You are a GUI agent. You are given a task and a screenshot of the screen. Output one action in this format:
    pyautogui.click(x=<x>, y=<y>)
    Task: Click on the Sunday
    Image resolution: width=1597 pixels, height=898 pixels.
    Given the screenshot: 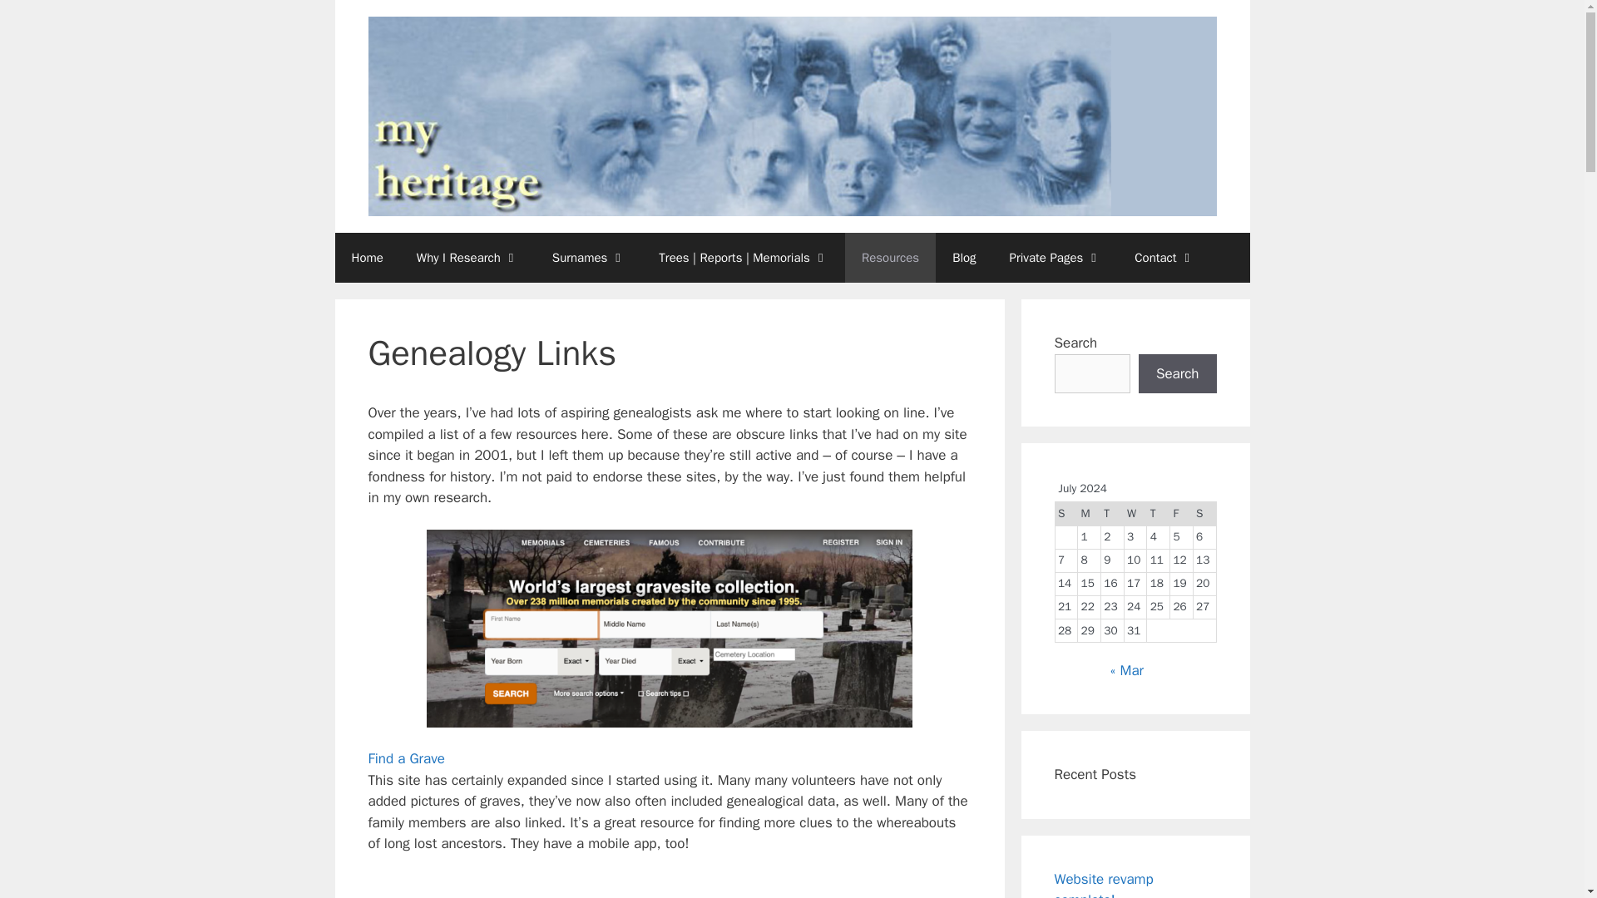 What is the action you would take?
    pyautogui.click(x=1066, y=513)
    